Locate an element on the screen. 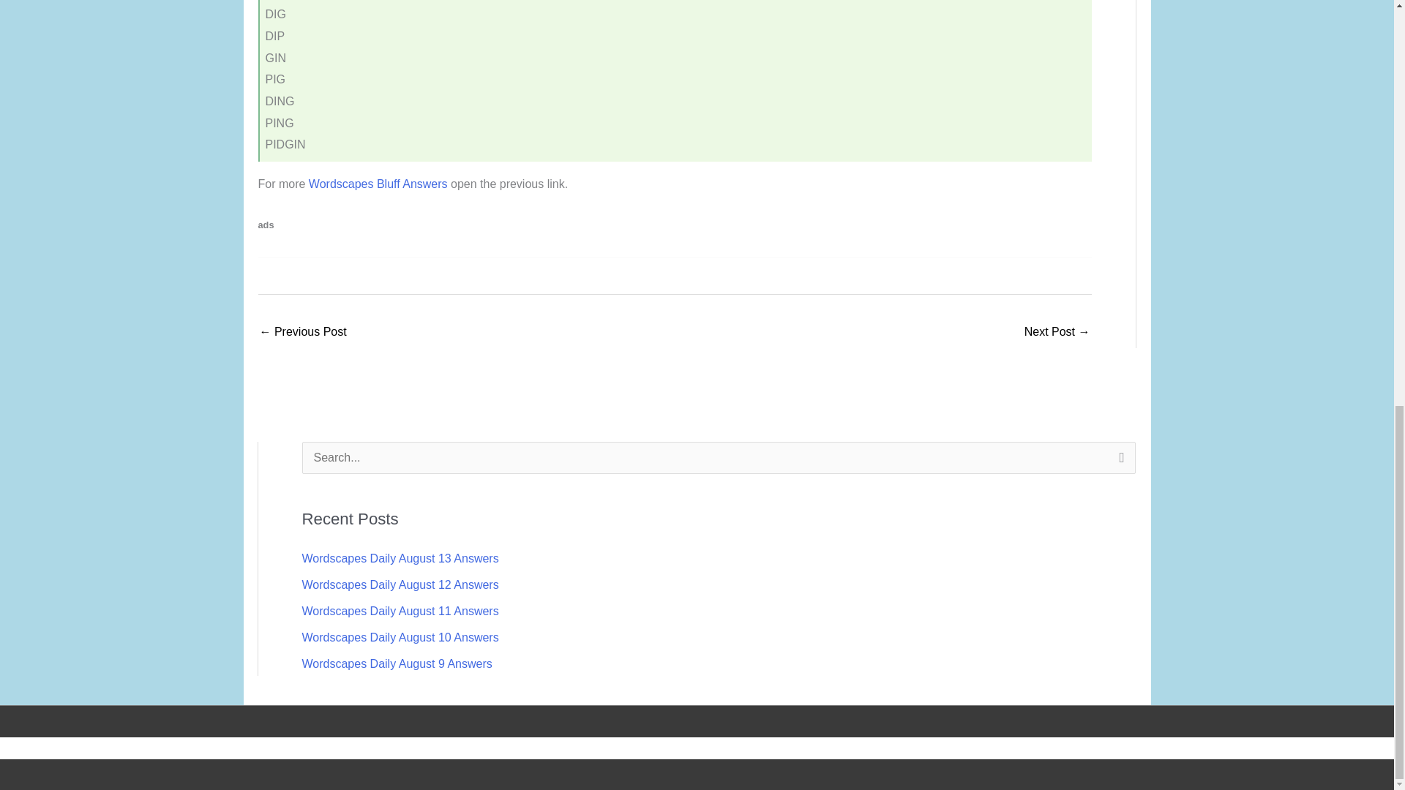 The height and width of the screenshot is (790, 1405). Wordscapes Daily August 12 Answers is located at coordinates (400, 584).